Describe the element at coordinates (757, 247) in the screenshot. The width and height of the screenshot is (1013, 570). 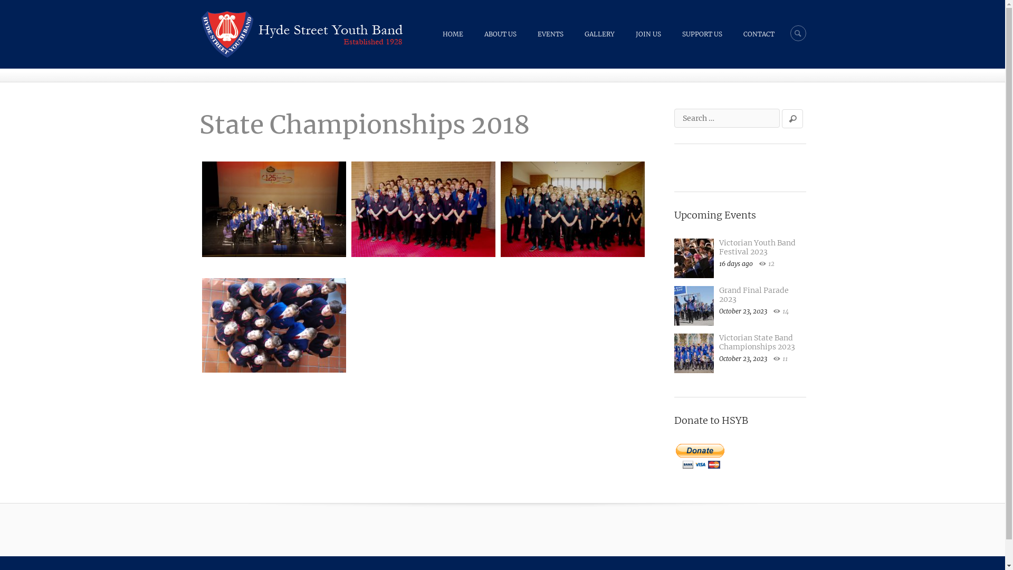
I see `Victorian Youth Band Festival 2023` at that location.